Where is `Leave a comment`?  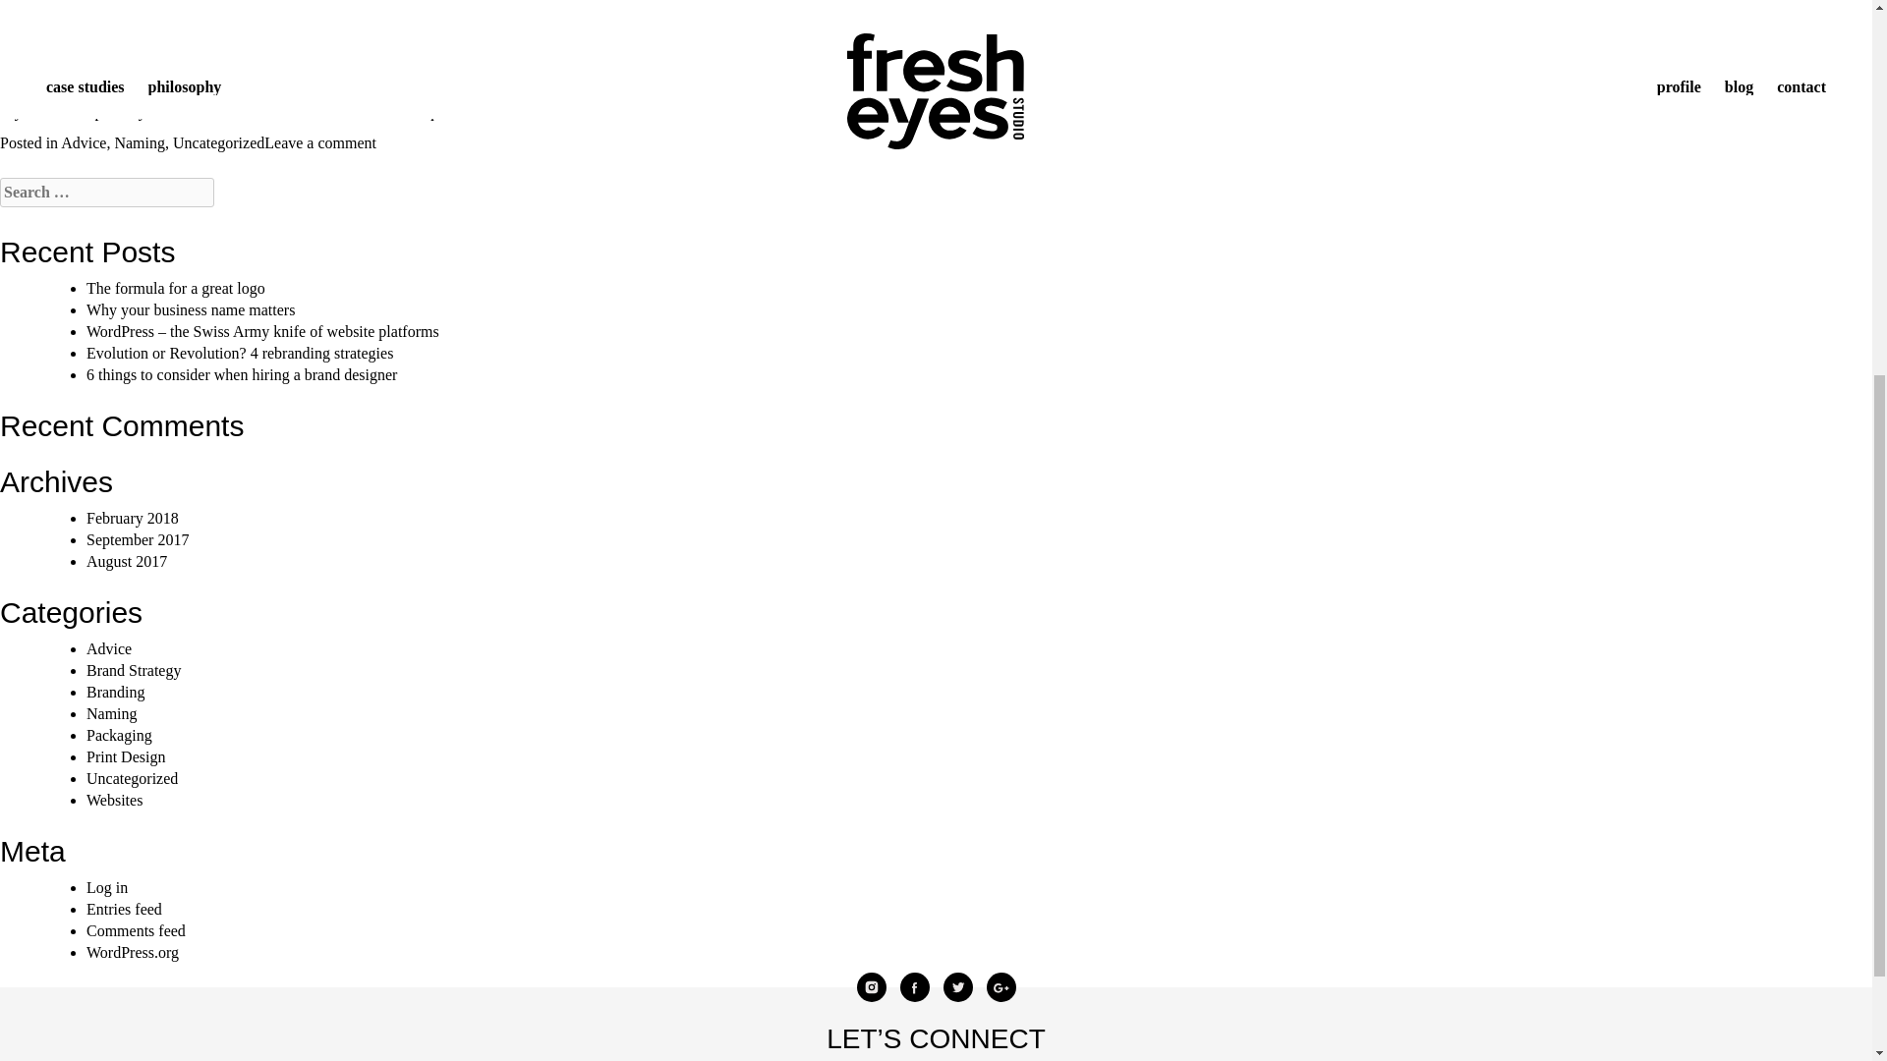
Leave a comment is located at coordinates (319, 143).